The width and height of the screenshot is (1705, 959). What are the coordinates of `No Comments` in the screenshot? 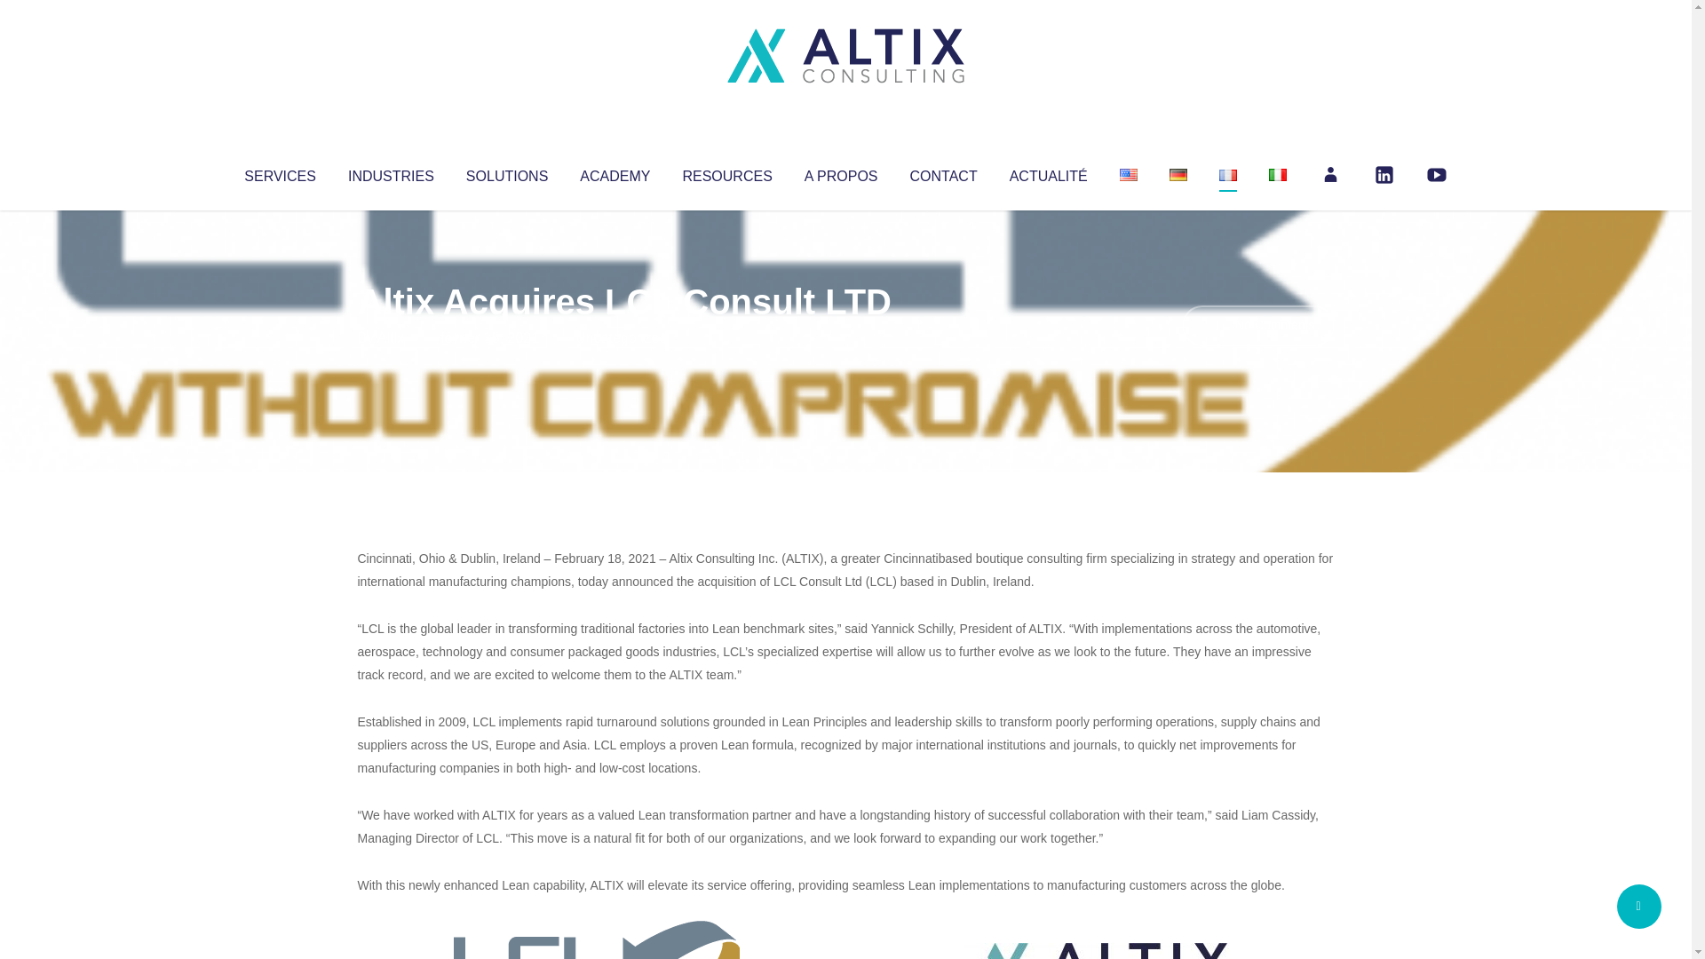 It's located at (1257, 325).